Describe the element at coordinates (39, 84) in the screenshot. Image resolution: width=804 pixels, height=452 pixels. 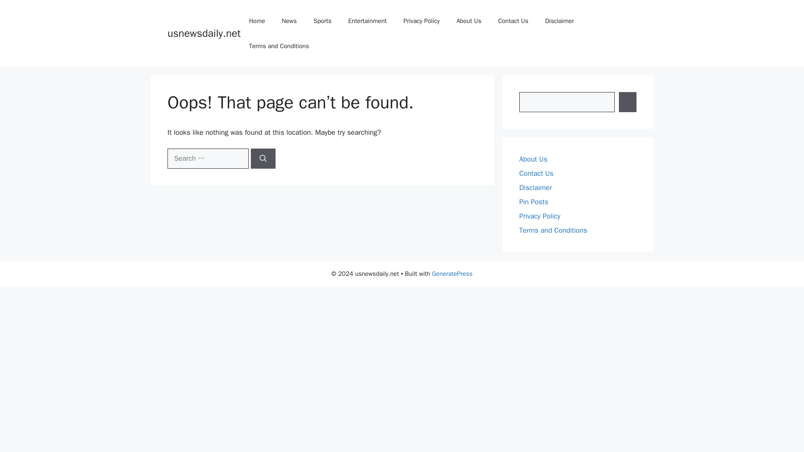
I see `Entertainment` at that location.